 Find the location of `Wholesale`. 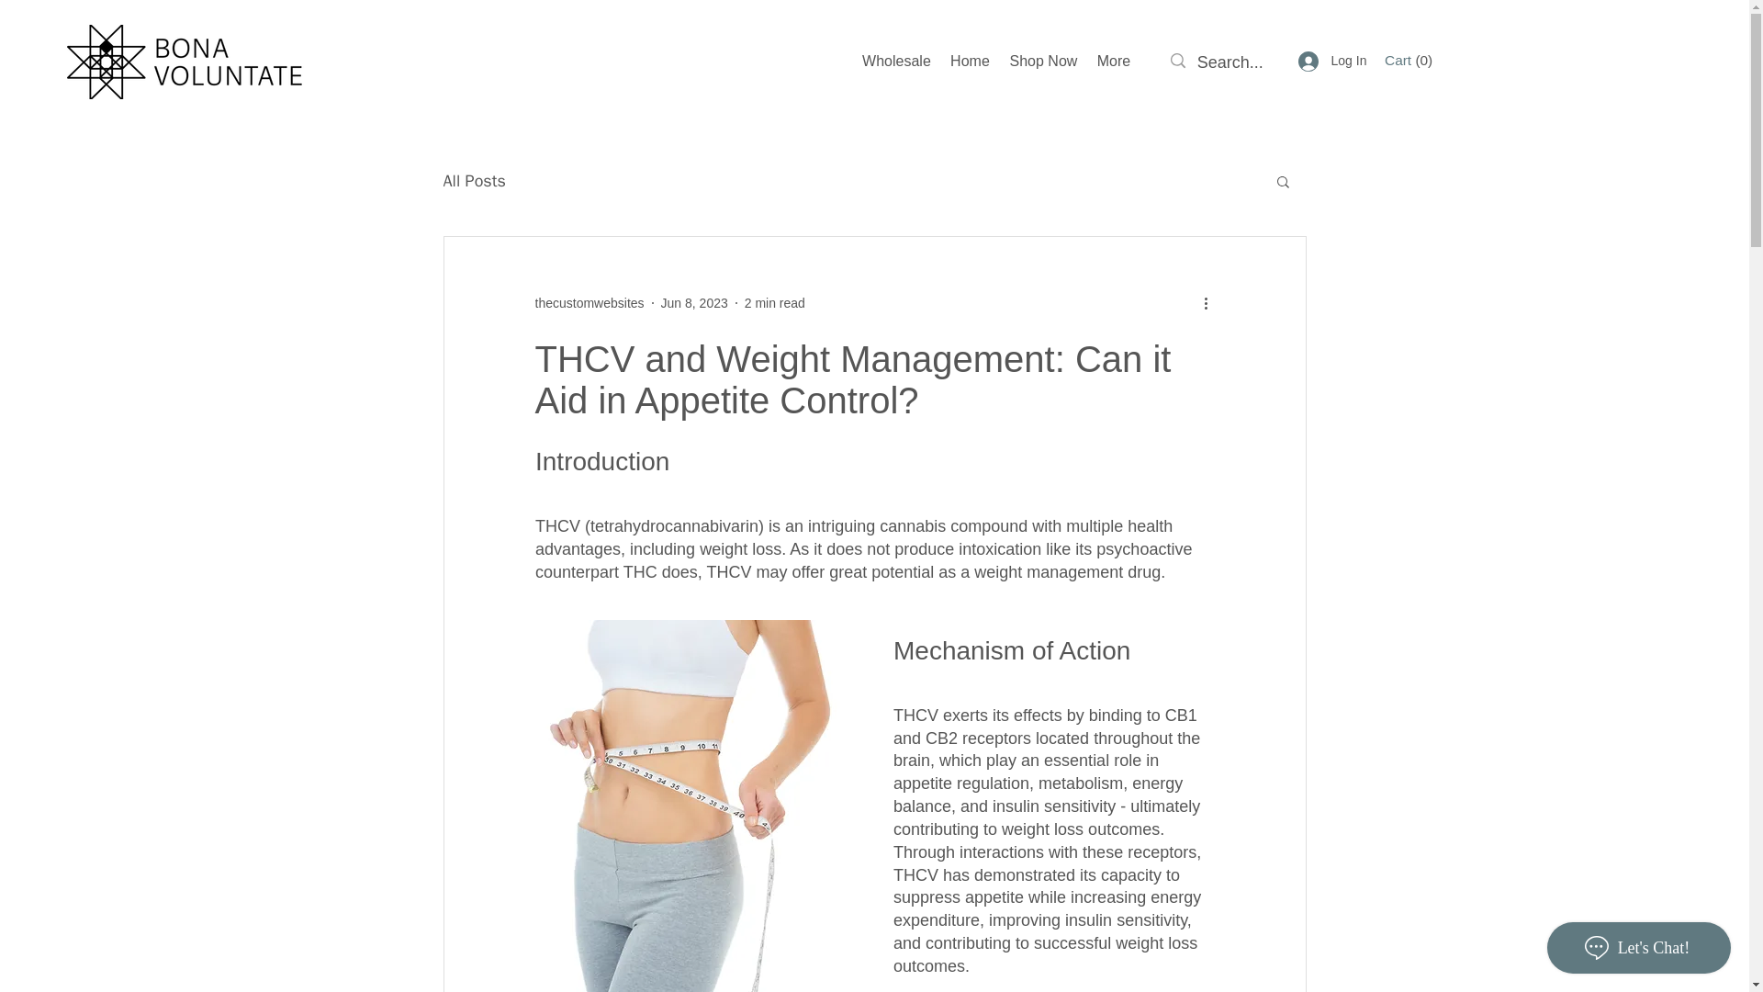

Wholesale is located at coordinates (896, 61).